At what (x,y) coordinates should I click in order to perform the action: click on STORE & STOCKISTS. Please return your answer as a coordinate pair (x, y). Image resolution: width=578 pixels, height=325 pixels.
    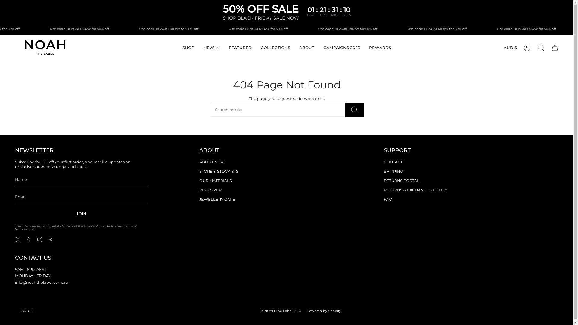
    Looking at the image, I should click on (219, 172).